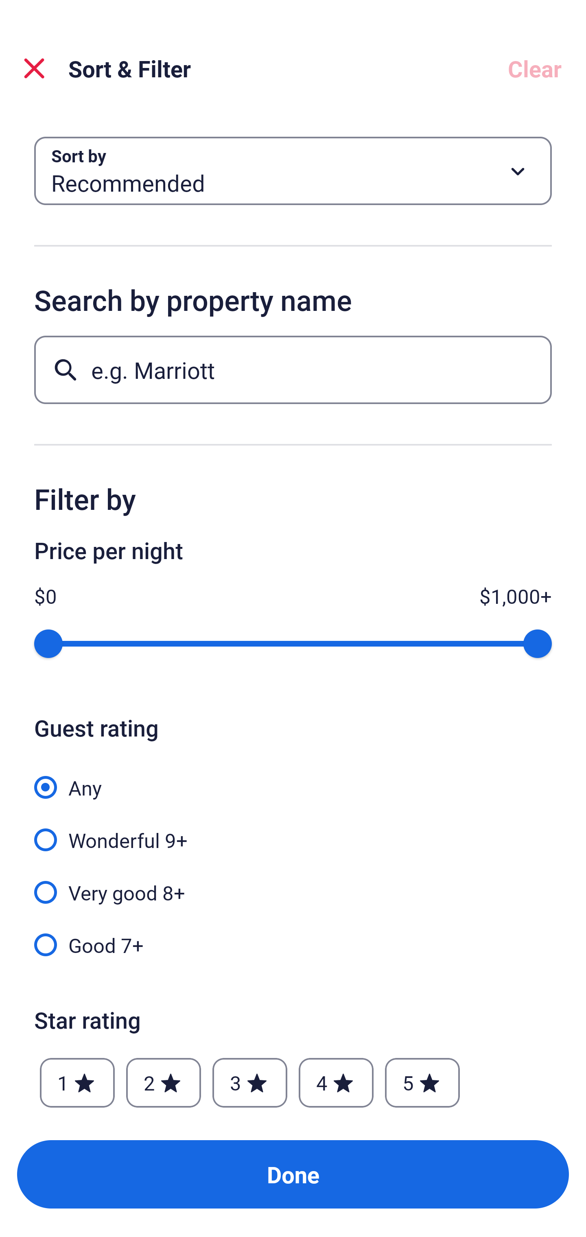 This screenshot has height=1237, width=586. What do you see at coordinates (422, 1083) in the screenshot?
I see `5` at bounding box center [422, 1083].